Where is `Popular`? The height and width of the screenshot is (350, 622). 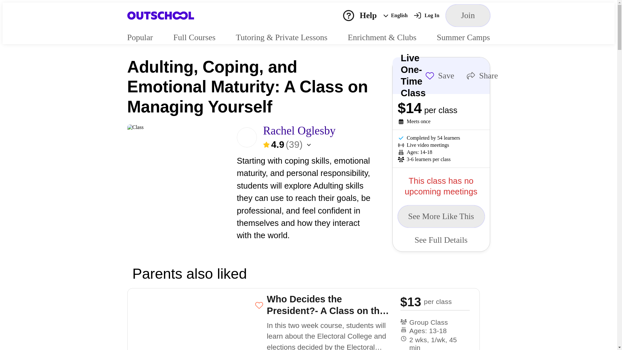
Popular is located at coordinates (140, 37).